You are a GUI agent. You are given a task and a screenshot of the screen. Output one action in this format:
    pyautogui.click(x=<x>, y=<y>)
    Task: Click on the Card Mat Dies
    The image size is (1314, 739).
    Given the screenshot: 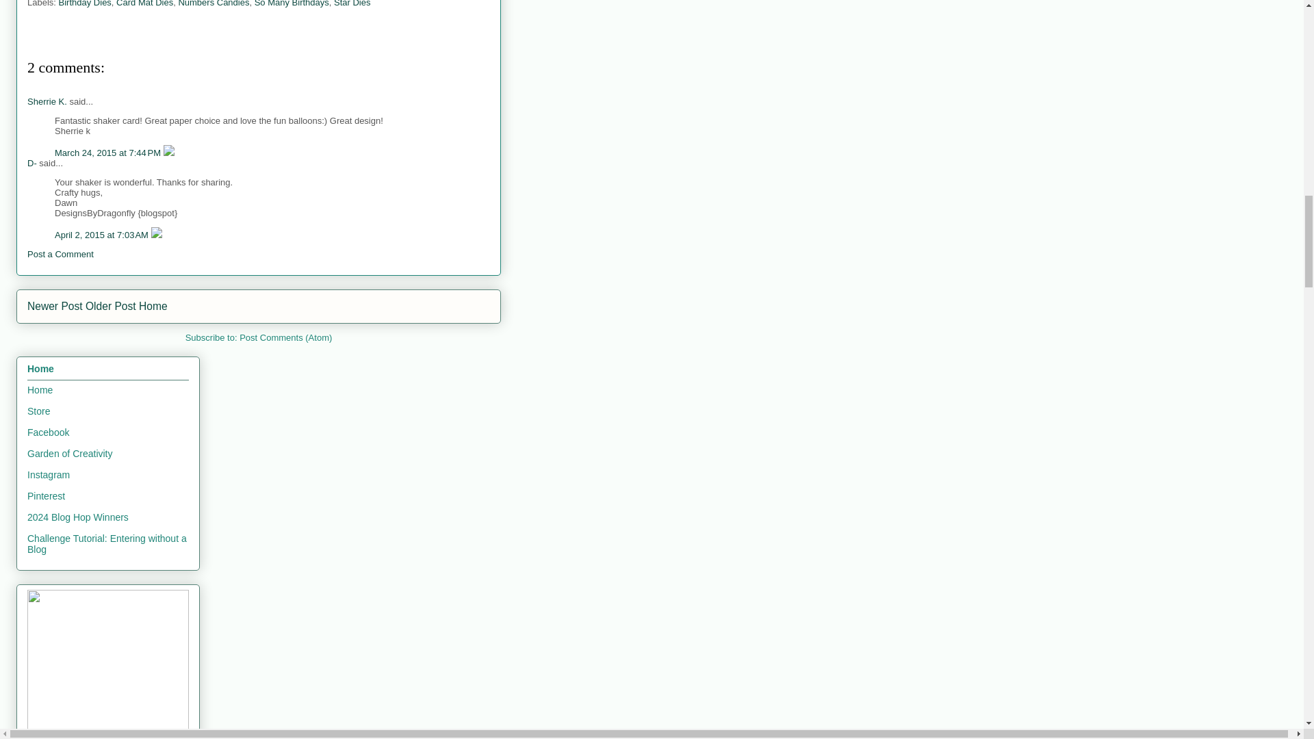 What is the action you would take?
    pyautogui.click(x=145, y=3)
    